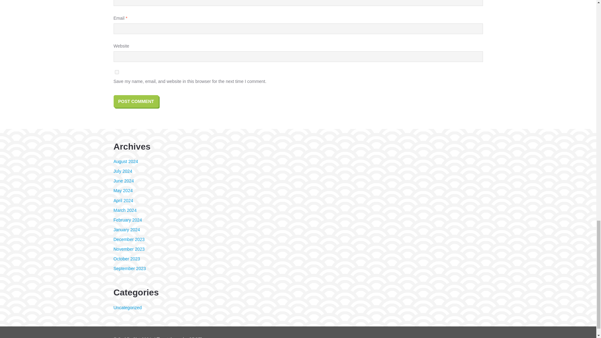 The image size is (601, 338). Describe the element at coordinates (129, 239) in the screenshot. I see `December 2023` at that location.